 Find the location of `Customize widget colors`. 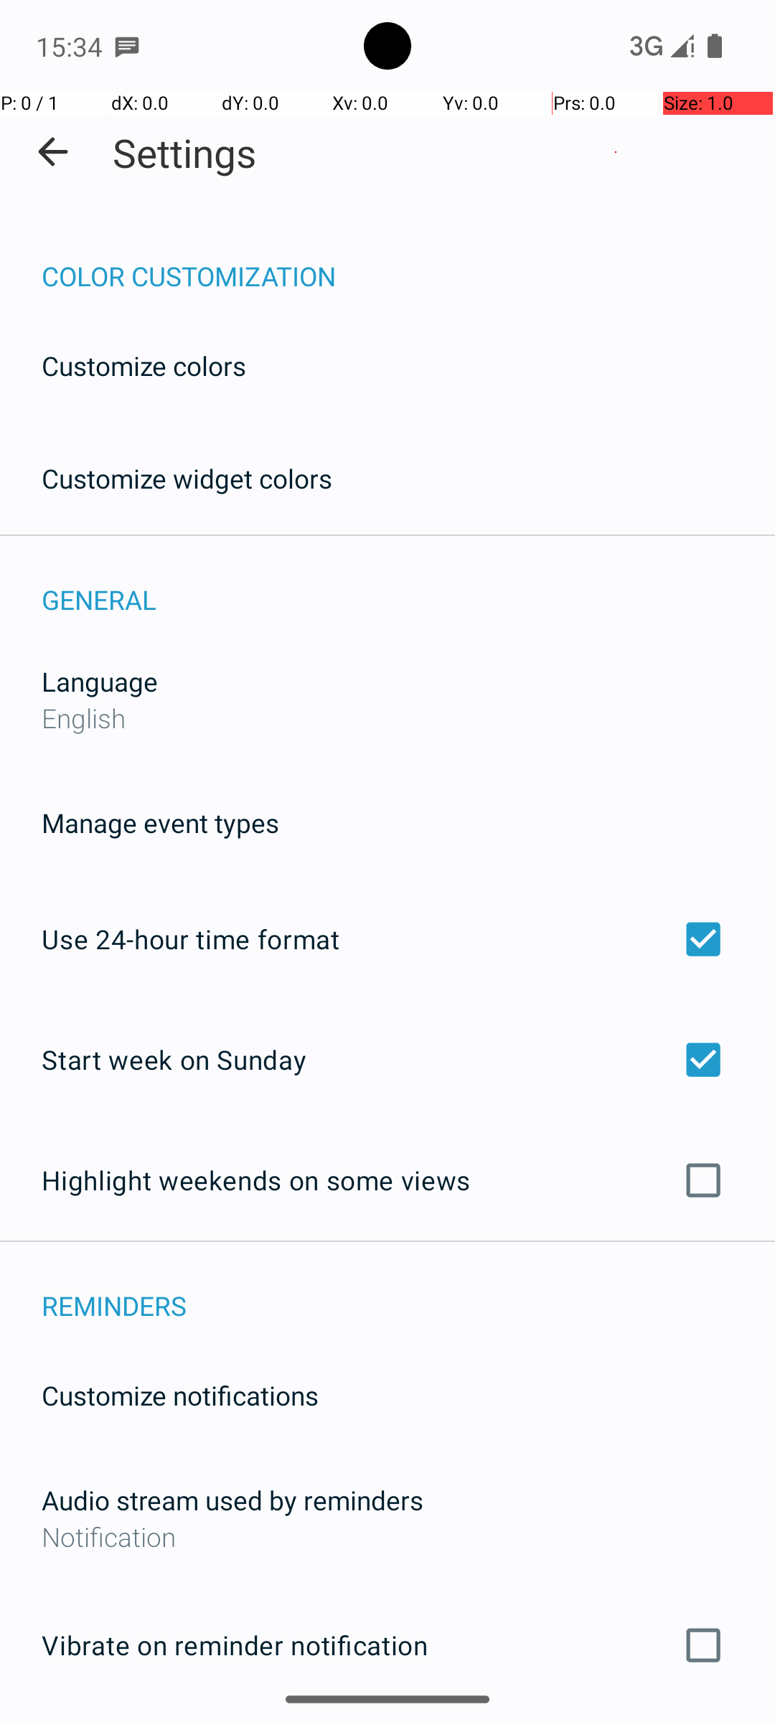

Customize widget colors is located at coordinates (187, 478).